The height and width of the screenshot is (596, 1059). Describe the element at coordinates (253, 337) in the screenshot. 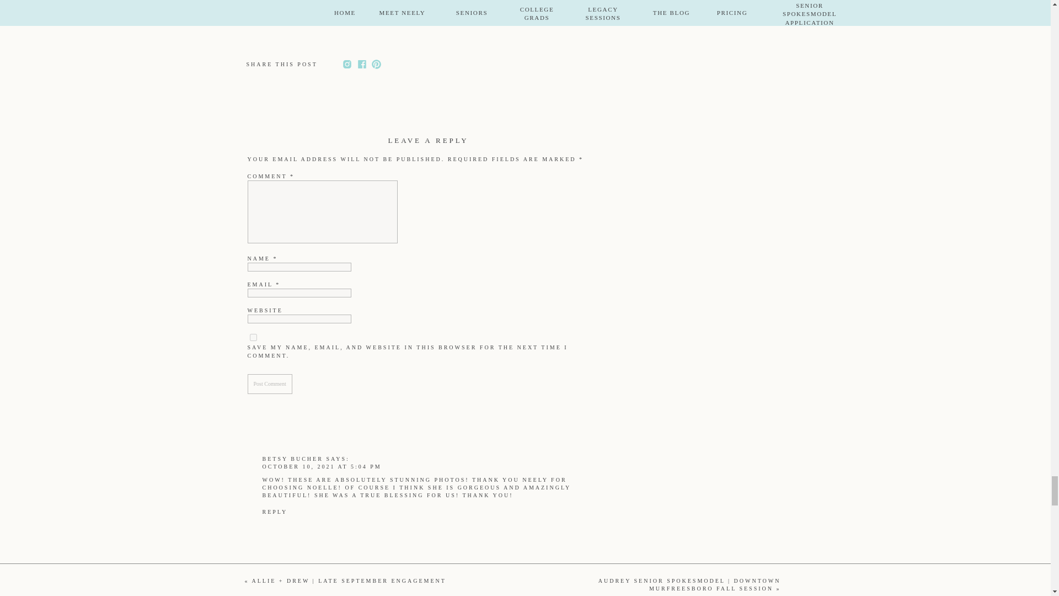

I see `yes` at that location.